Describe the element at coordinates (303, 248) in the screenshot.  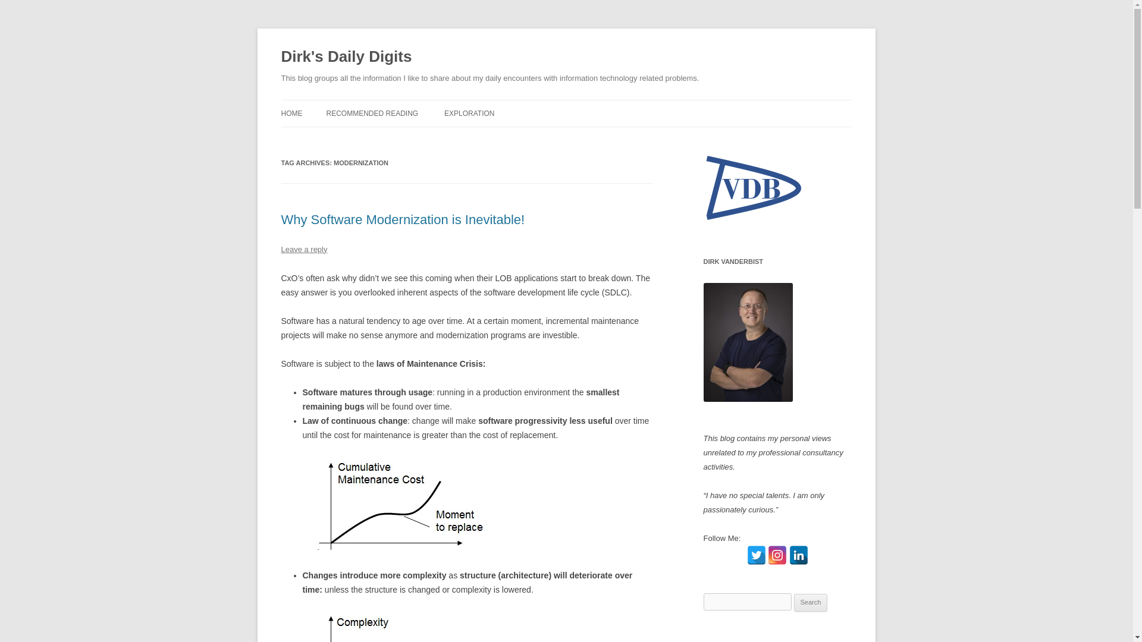
I see `Leave a reply` at that location.